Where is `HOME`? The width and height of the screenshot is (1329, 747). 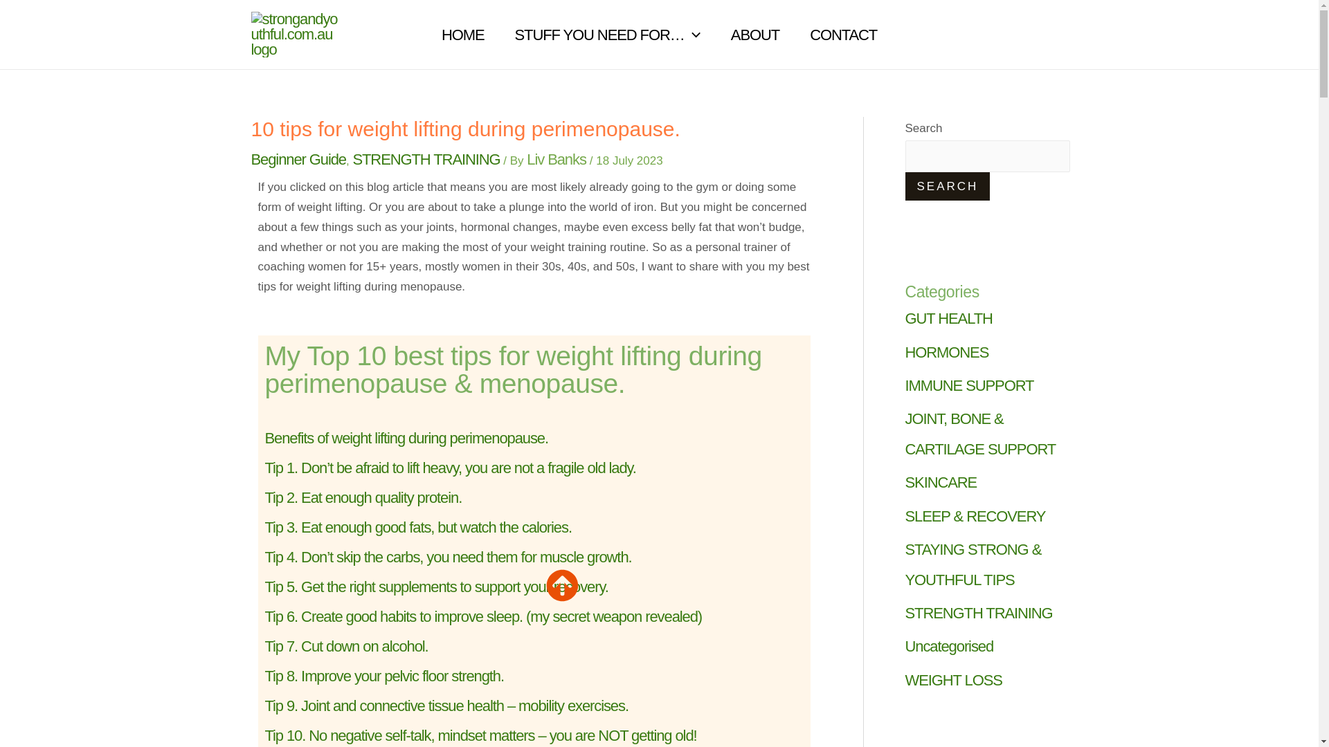 HOME is located at coordinates (462, 35).